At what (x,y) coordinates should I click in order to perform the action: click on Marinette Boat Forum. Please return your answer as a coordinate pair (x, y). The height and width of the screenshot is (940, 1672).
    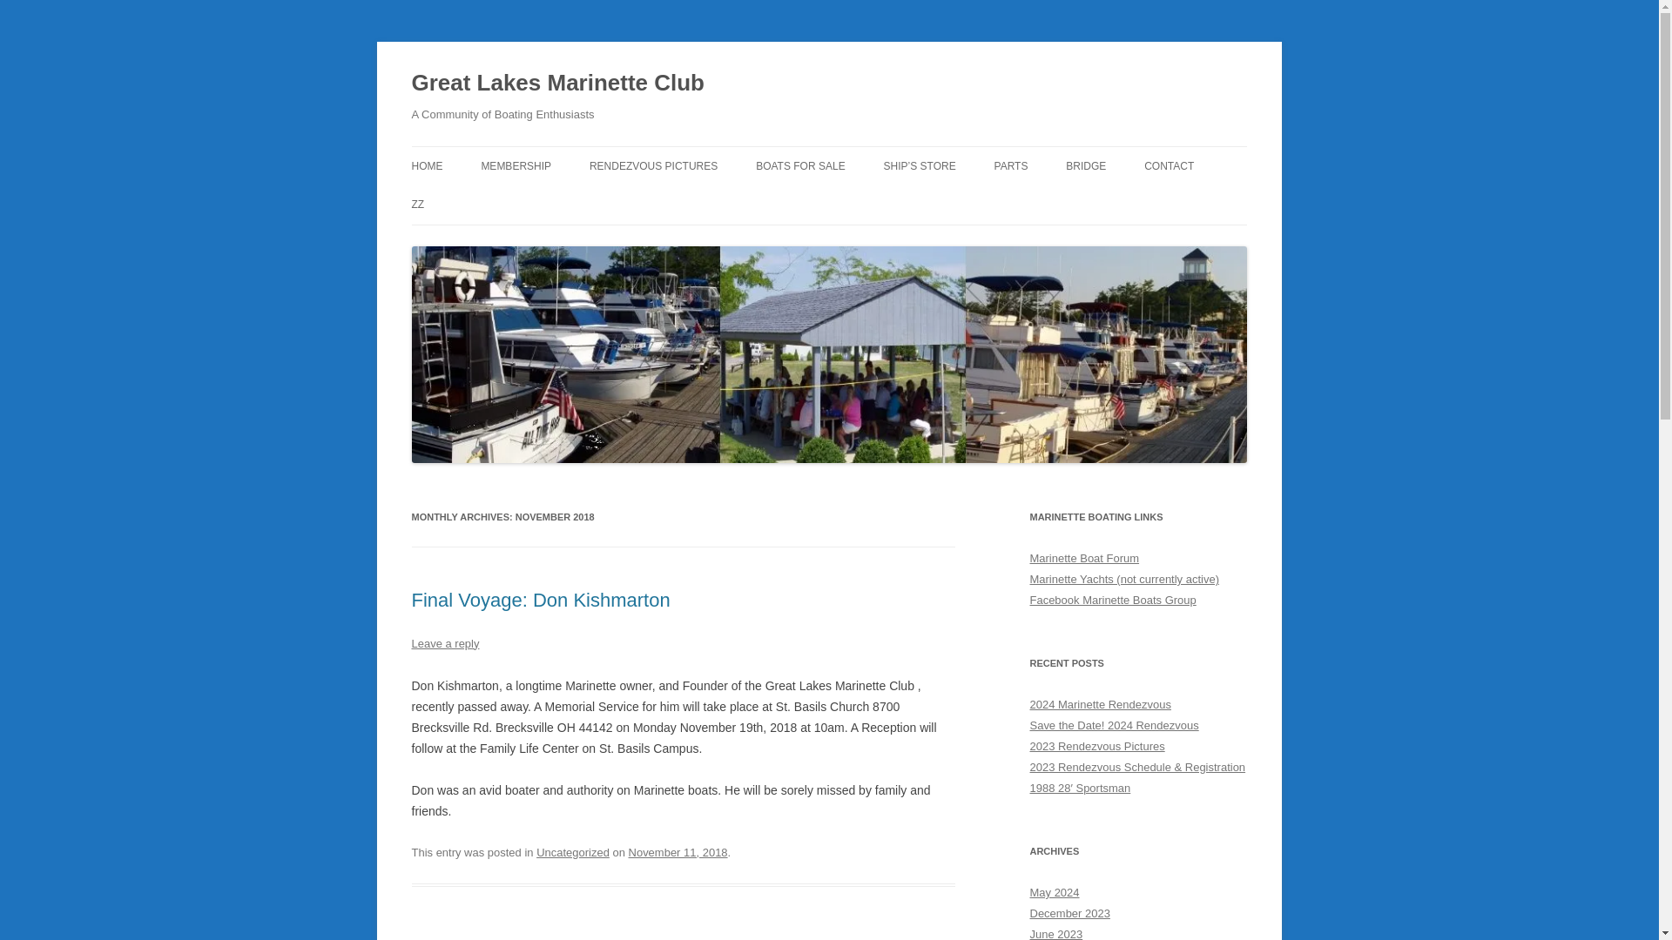
    Looking at the image, I should click on (1083, 558).